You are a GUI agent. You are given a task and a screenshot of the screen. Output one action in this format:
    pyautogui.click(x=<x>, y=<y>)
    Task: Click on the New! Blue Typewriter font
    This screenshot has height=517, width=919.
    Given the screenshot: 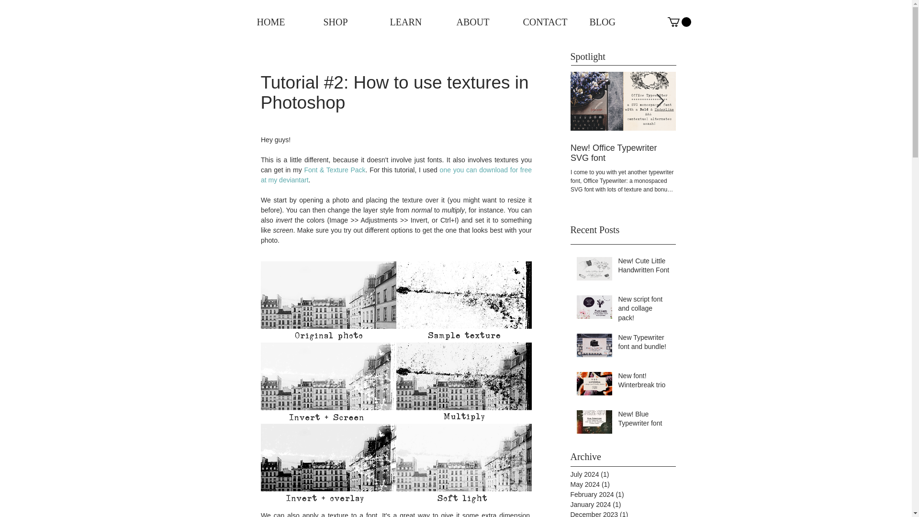 What is the action you would take?
    pyautogui.click(x=644, y=421)
    